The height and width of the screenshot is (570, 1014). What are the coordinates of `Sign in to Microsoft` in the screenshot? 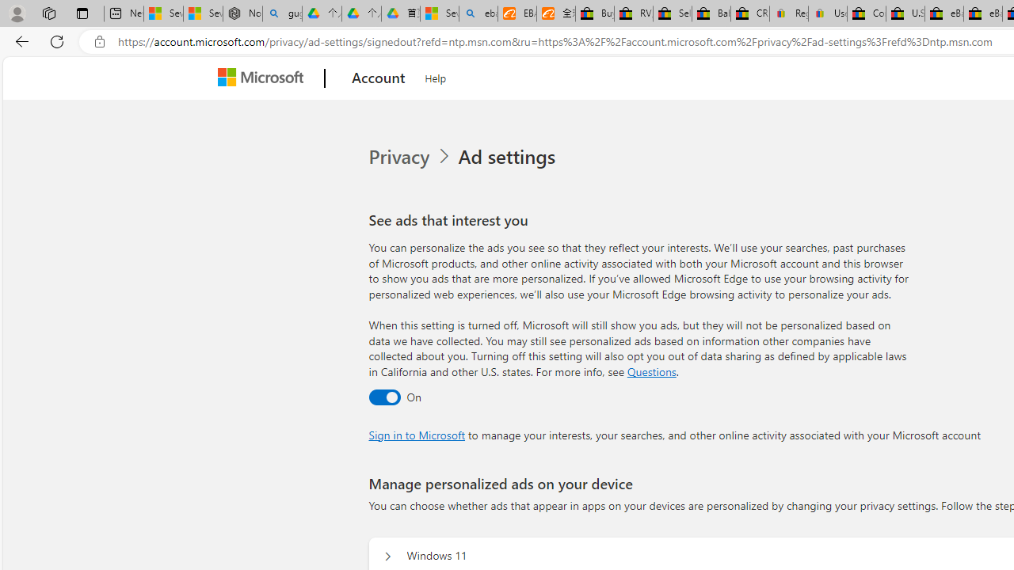 It's located at (417, 434).